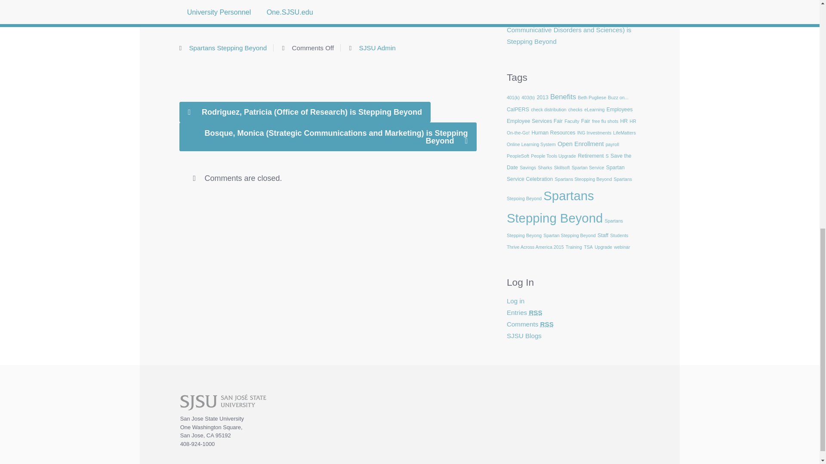  What do you see at coordinates (575, 110) in the screenshot?
I see `checks` at bounding box center [575, 110].